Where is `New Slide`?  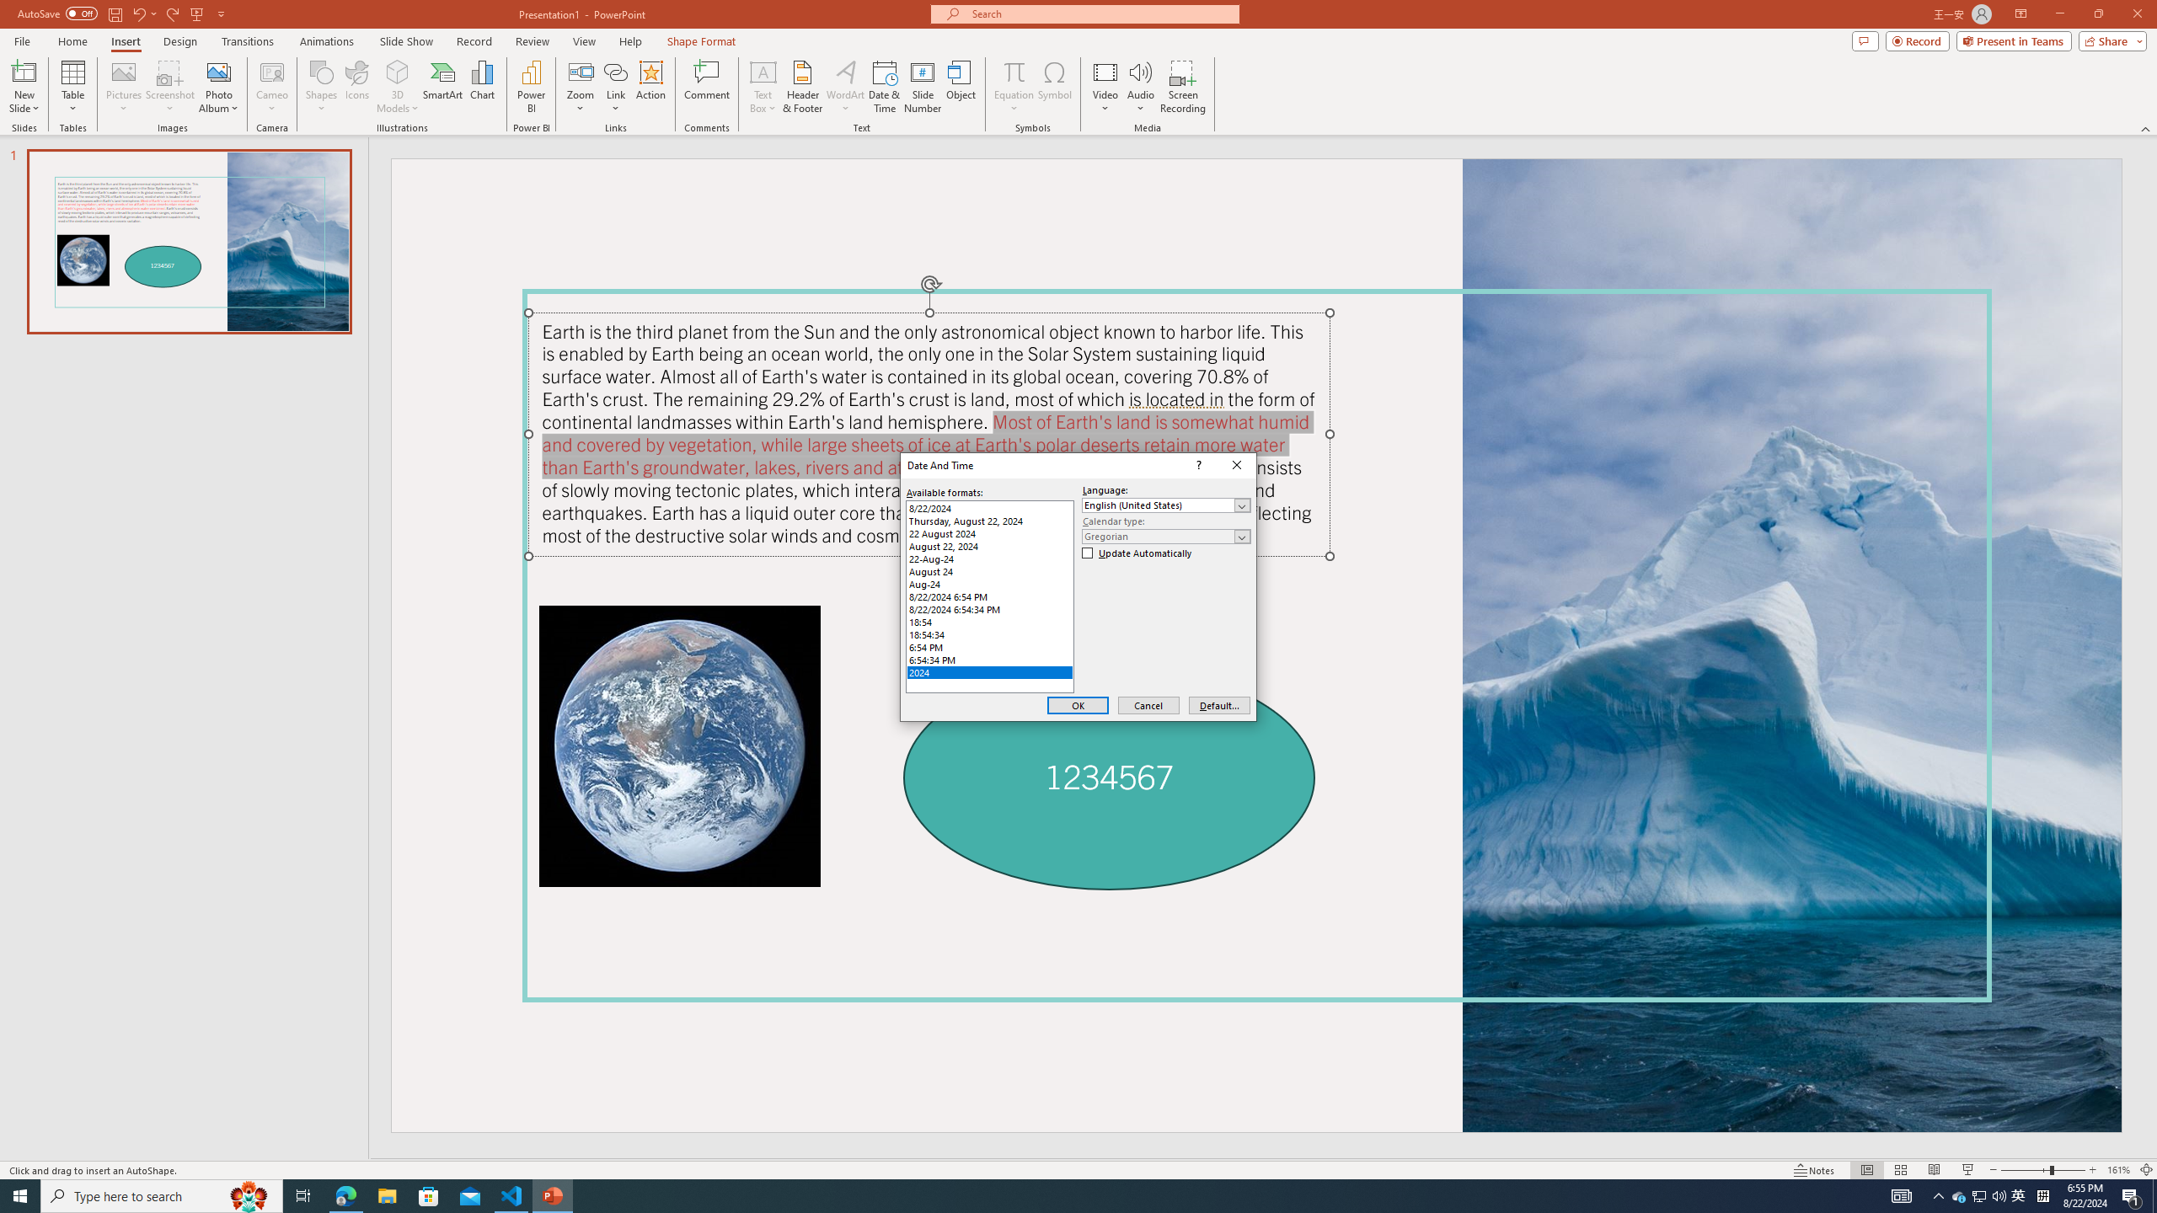
New Slide is located at coordinates (24, 87).